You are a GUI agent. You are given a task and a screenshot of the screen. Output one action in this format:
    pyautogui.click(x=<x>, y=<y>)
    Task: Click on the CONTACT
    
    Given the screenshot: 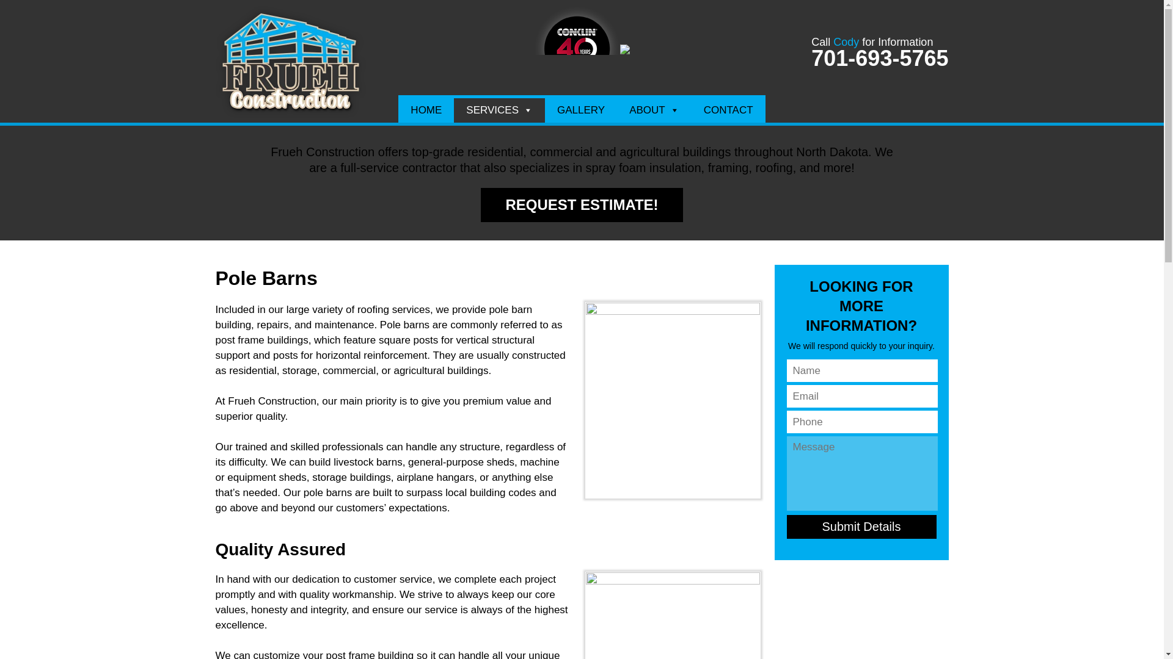 What is the action you would take?
    pyautogui.click(x=728, y=110)
    